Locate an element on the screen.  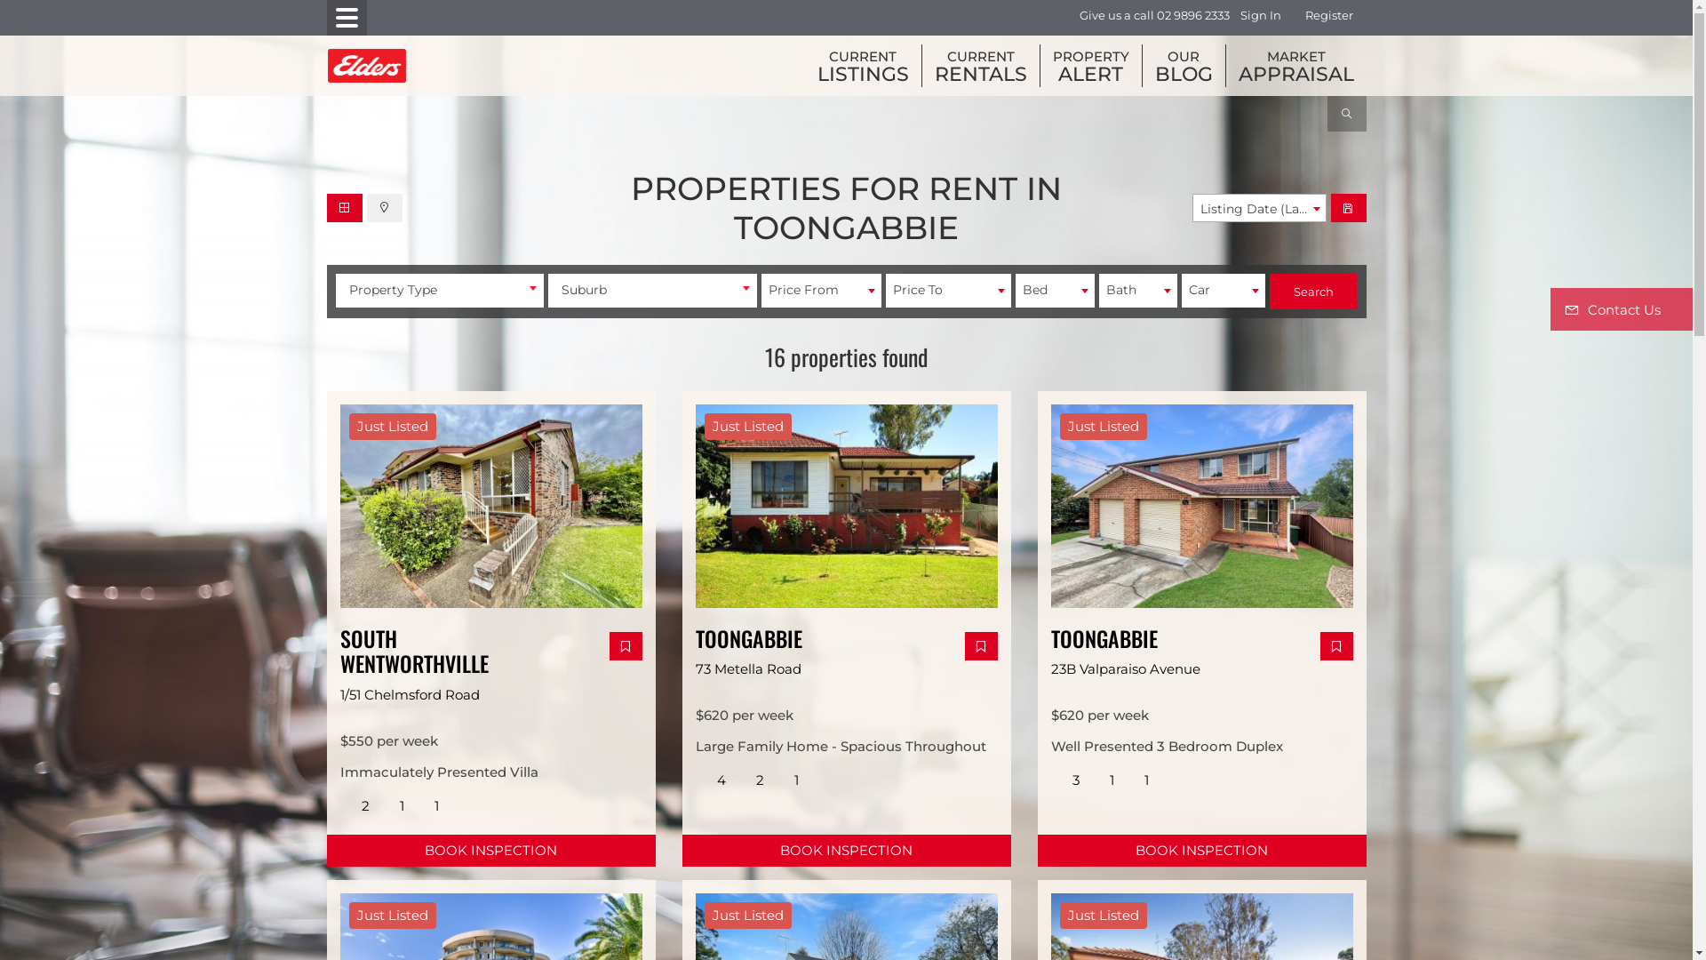
BOOK INSPECTION is located at coordinates (847, 851).